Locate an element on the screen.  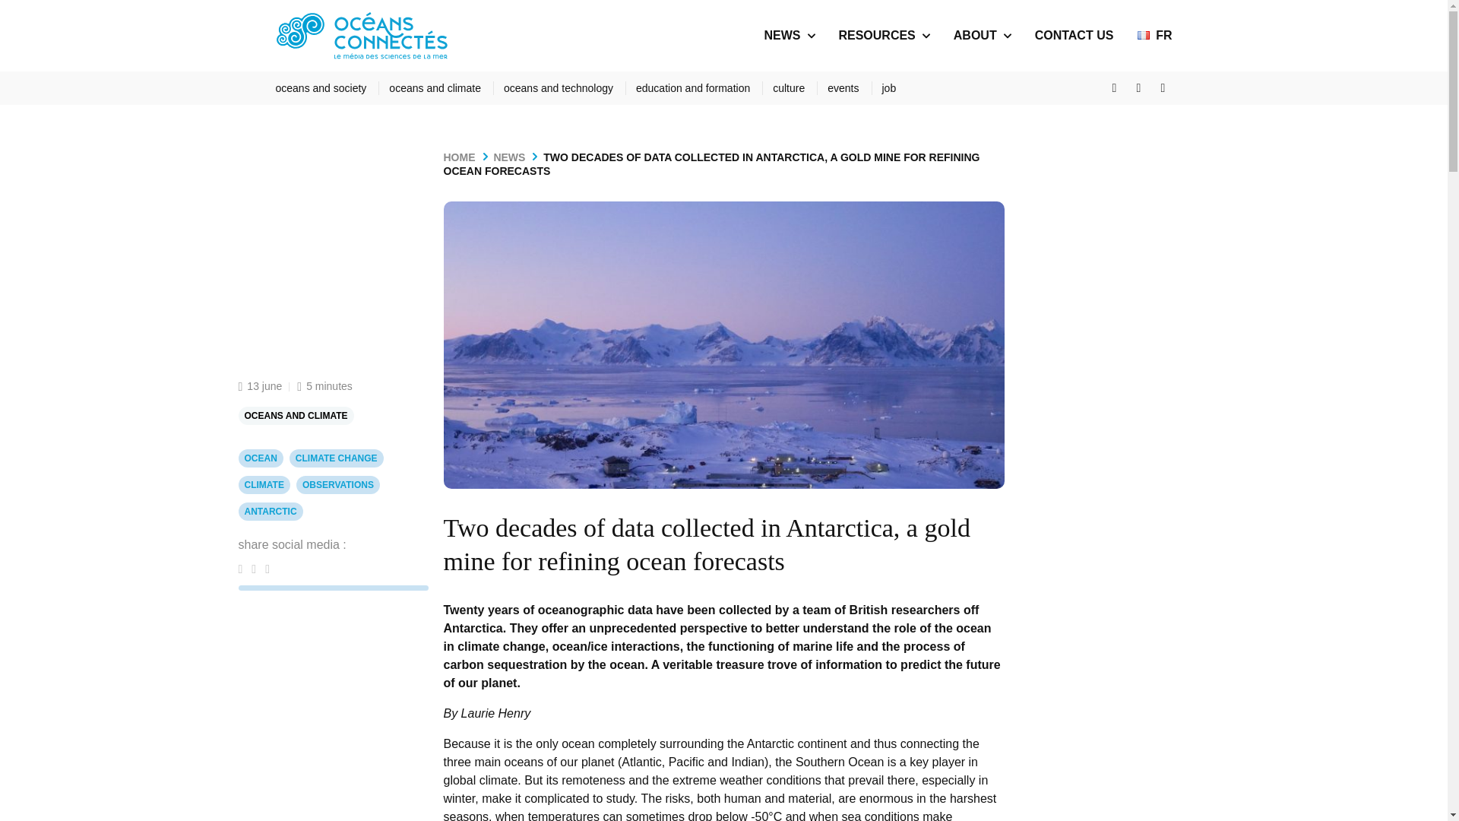
CONTACT US is located at coordinates (1074, 35).